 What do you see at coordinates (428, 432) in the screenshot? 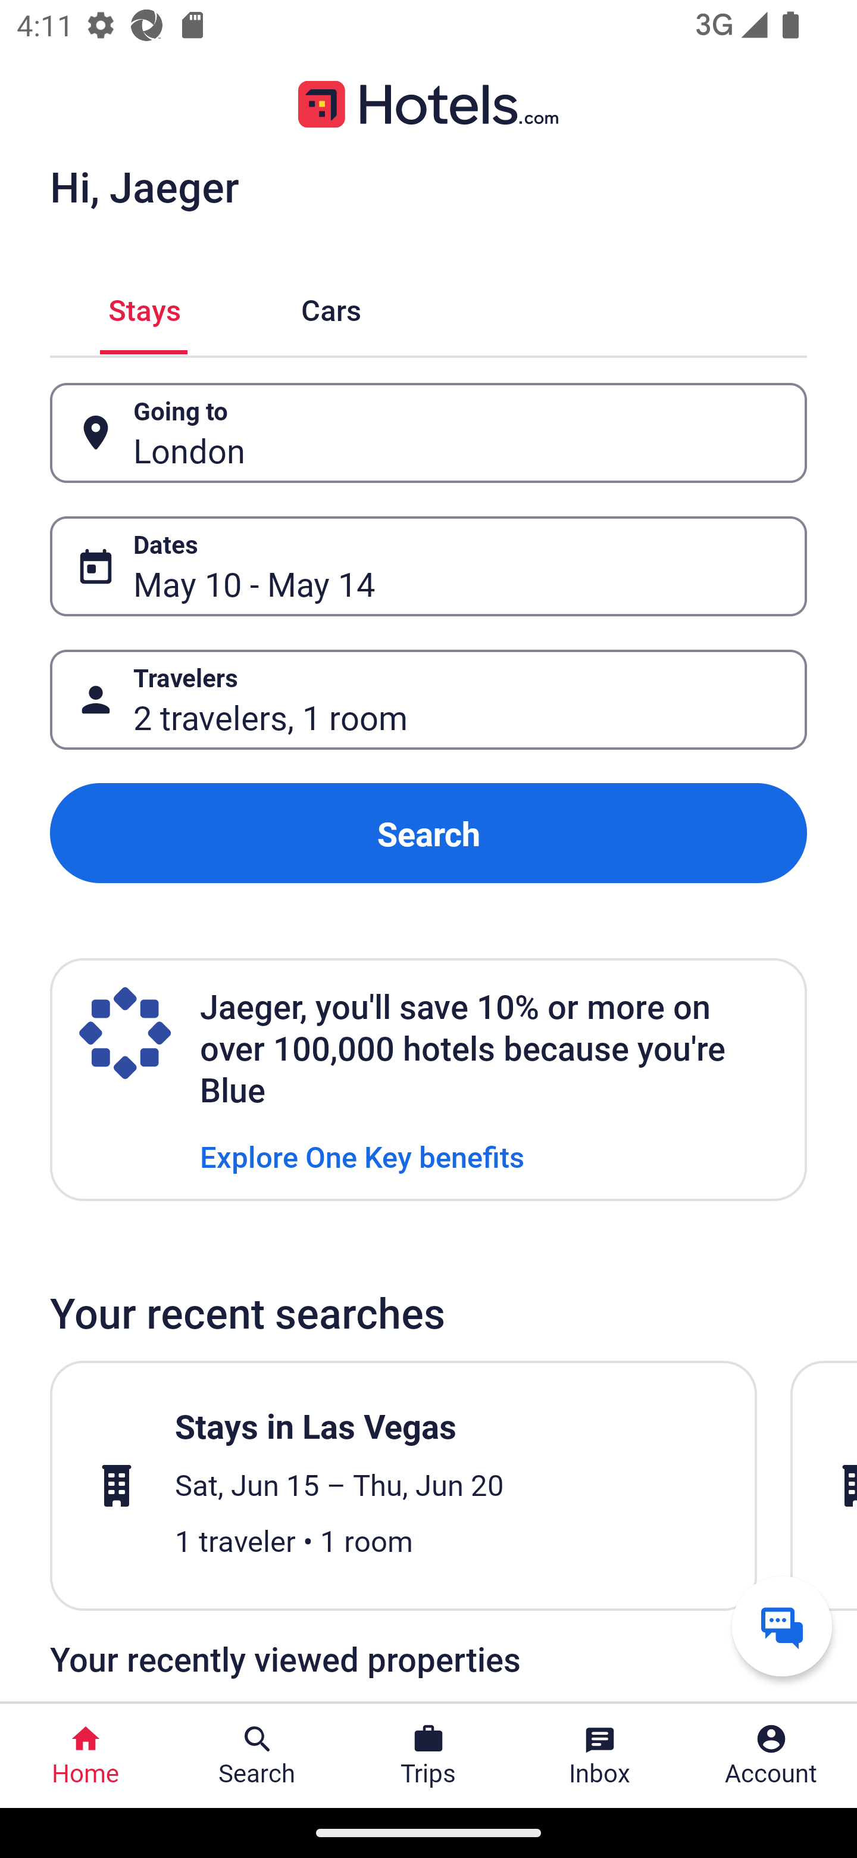
I see `Going to Button London` at bounding box center [428, 432].